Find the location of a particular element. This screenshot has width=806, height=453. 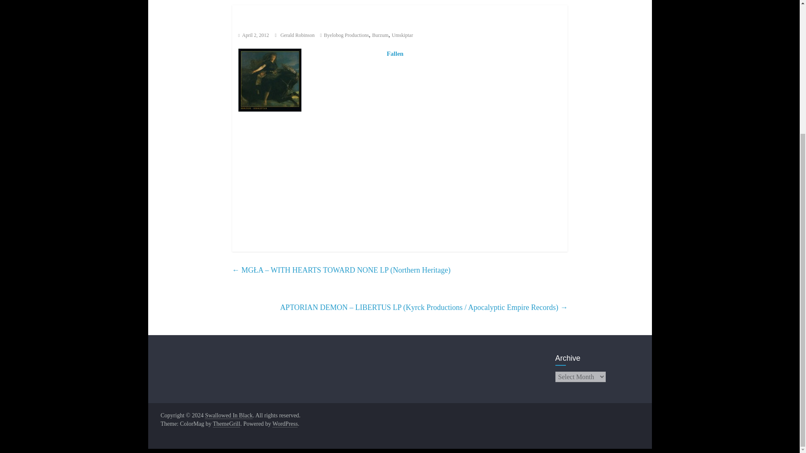

Swallowed In Black is located at coordinates (228, 415).